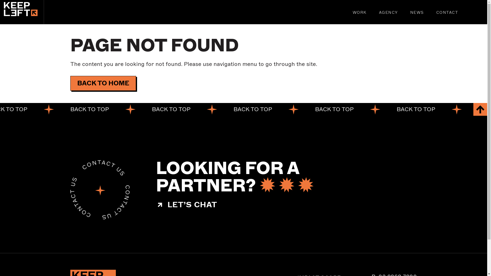 Image resolution: width=491 pixels, height=276 pixels. Describe the element at coordinates (447, 13) in the screenshot. I see `CONTACT` at that location.